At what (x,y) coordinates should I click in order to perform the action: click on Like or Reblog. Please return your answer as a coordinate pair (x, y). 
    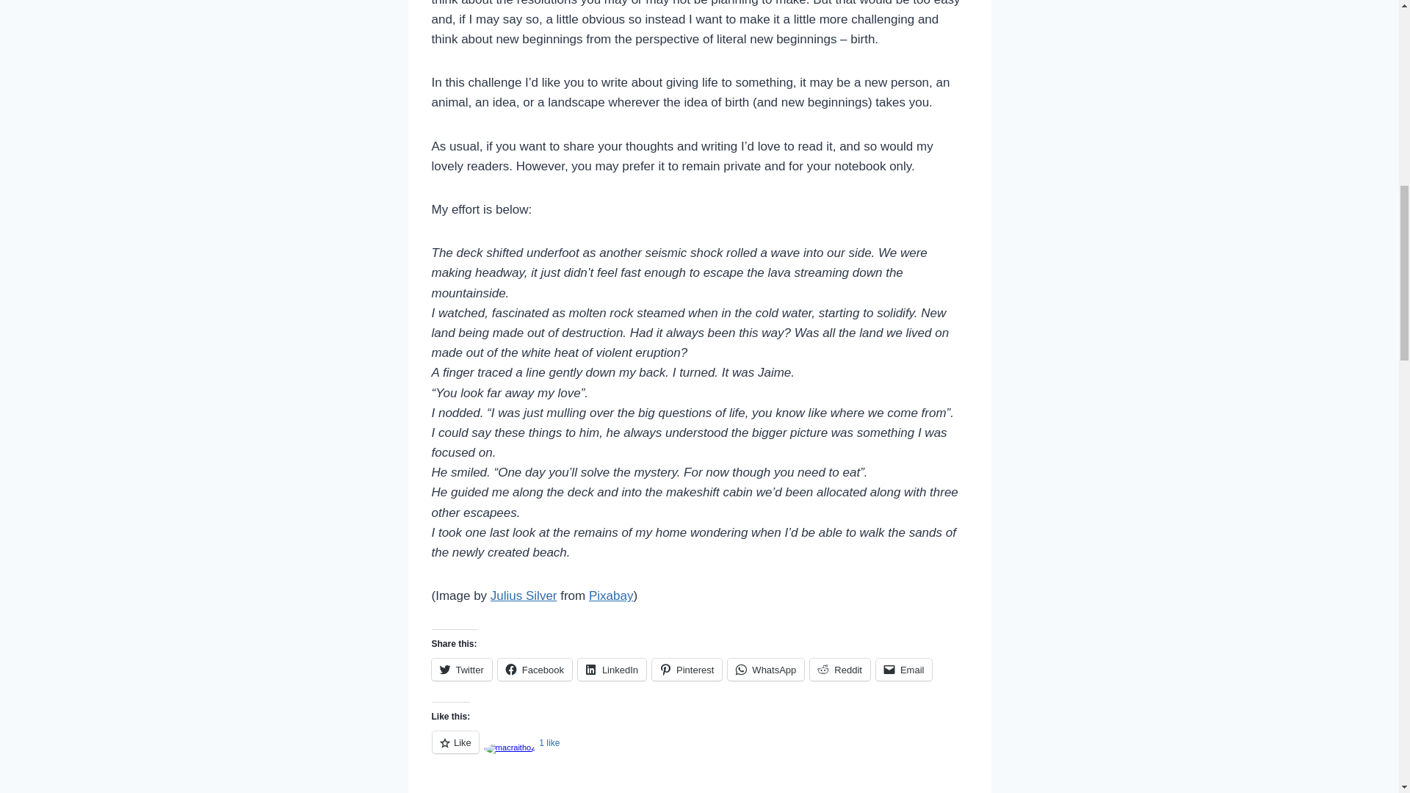
    Looking at the image, I should click on (699, 750).